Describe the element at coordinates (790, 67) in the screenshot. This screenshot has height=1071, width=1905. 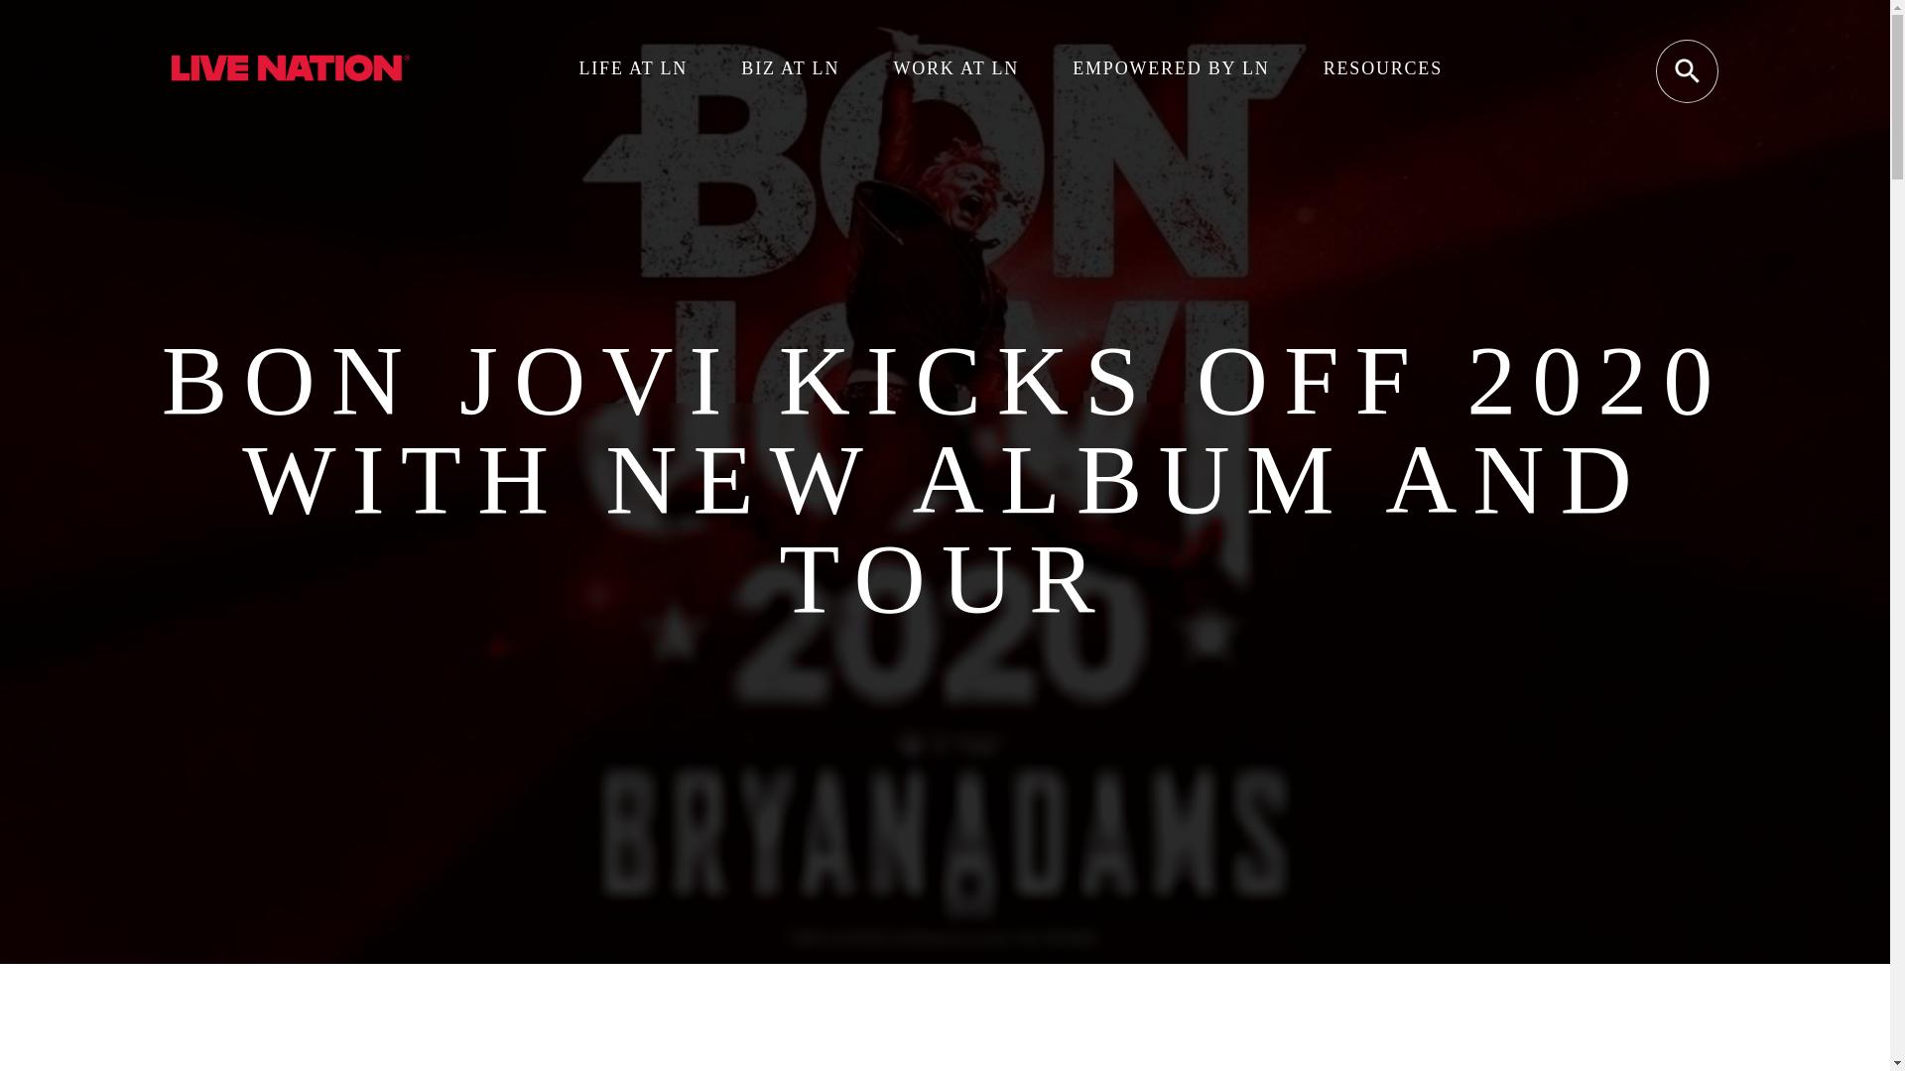
I see `BIZ AT LN` at that location.